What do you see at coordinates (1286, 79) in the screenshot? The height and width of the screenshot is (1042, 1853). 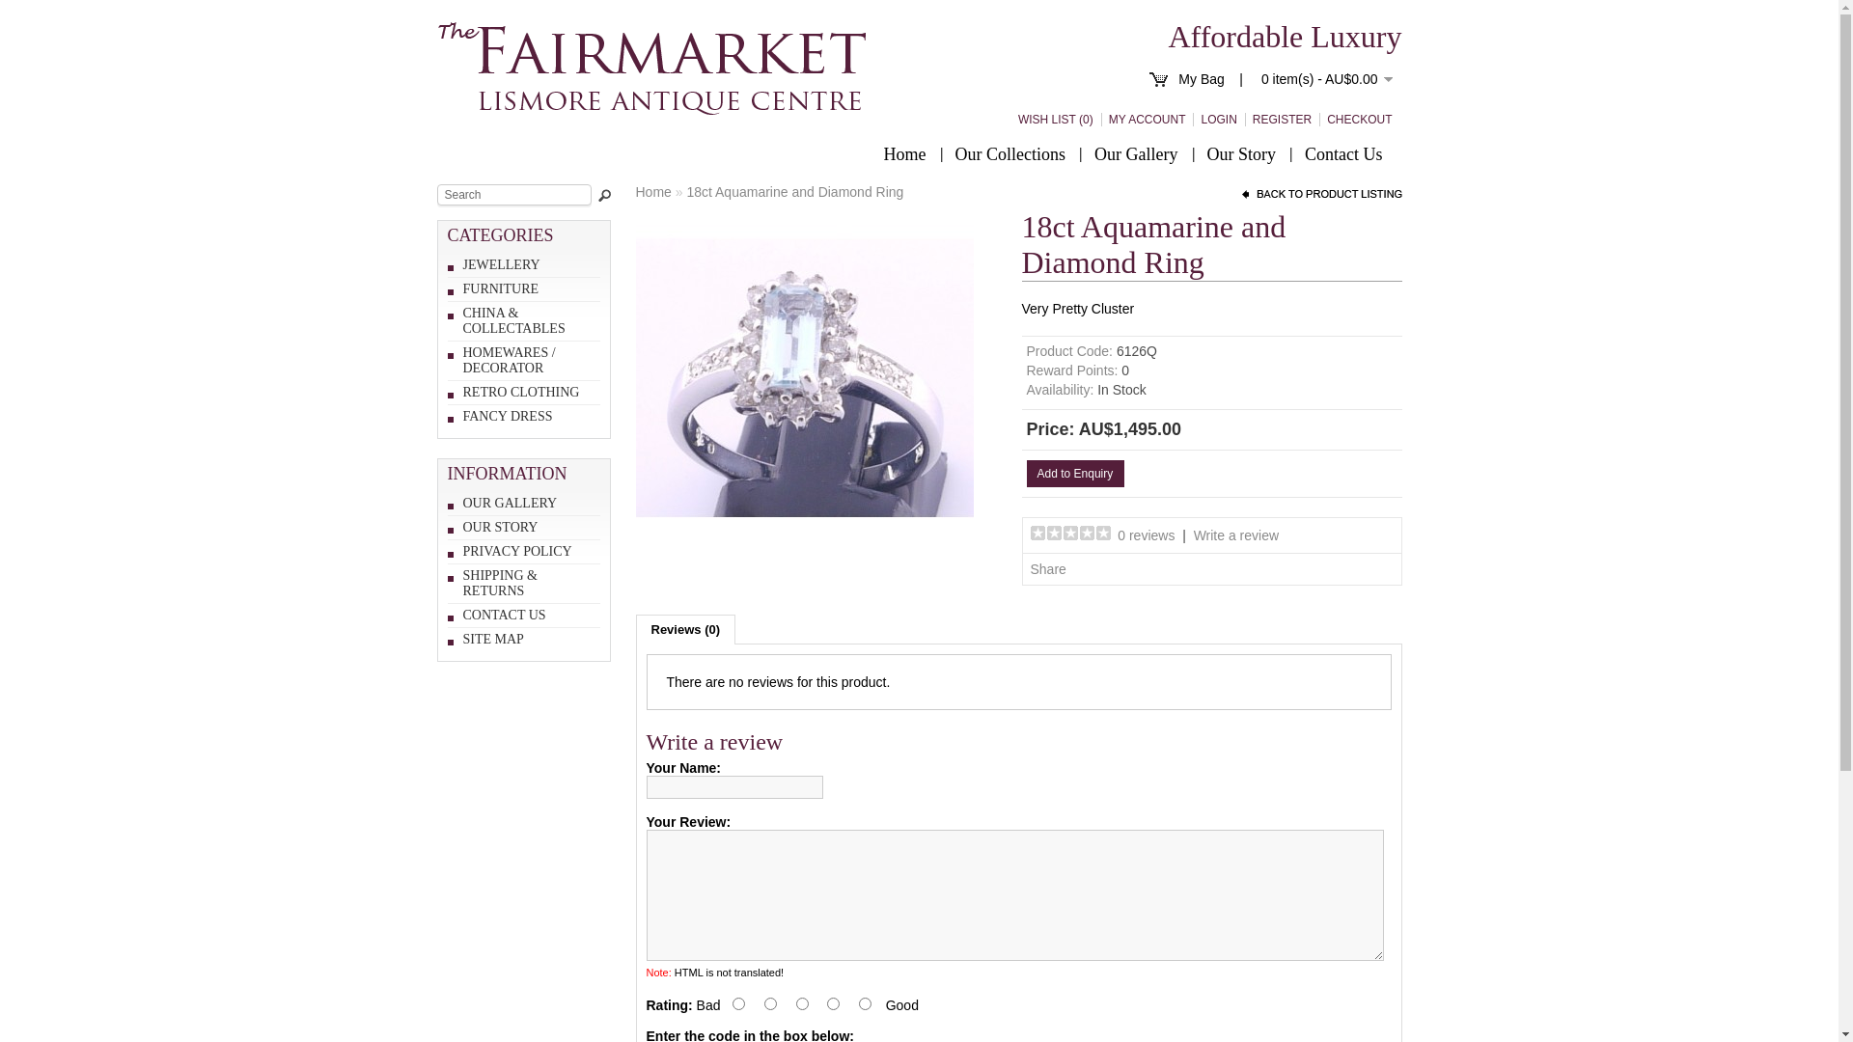 I see `My Bag    | 0 item(s) - AU$0.00` at bounding box center [1286, 79].